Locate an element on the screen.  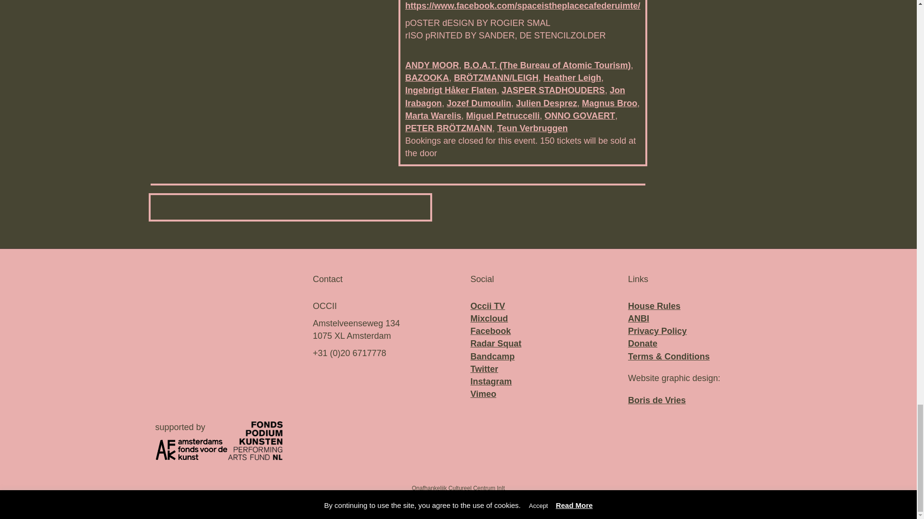
JASPER STADHOUDERS is located at coordinates (553, 90).